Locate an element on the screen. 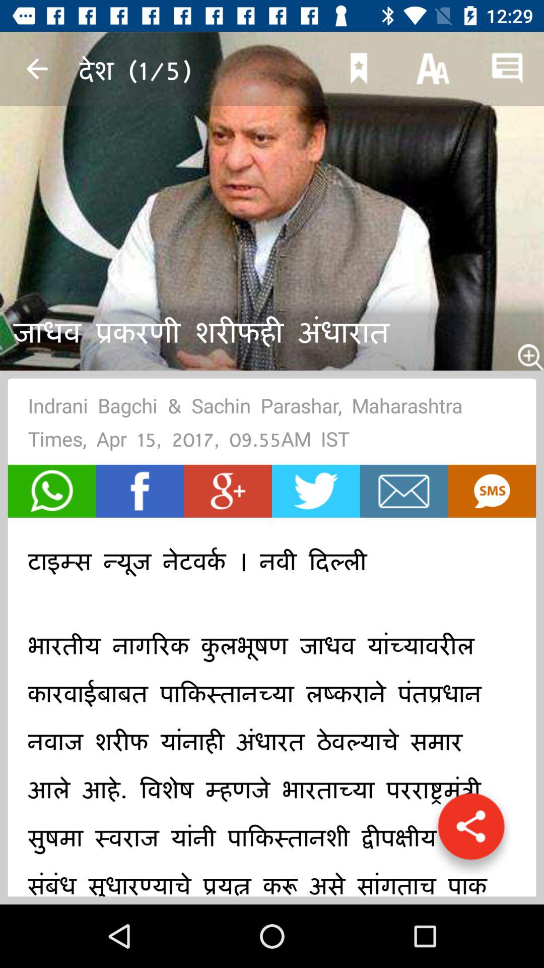 This screenshot has width=544, height=968. tap the item below indrani bagchi sachin is located at coordinates (492, 491).